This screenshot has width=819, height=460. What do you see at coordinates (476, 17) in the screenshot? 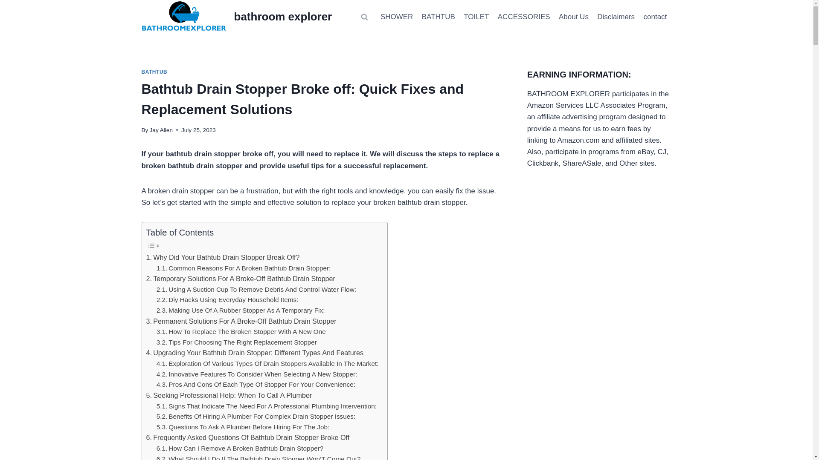
I see `TOILET` at bounding box center [476, 17].